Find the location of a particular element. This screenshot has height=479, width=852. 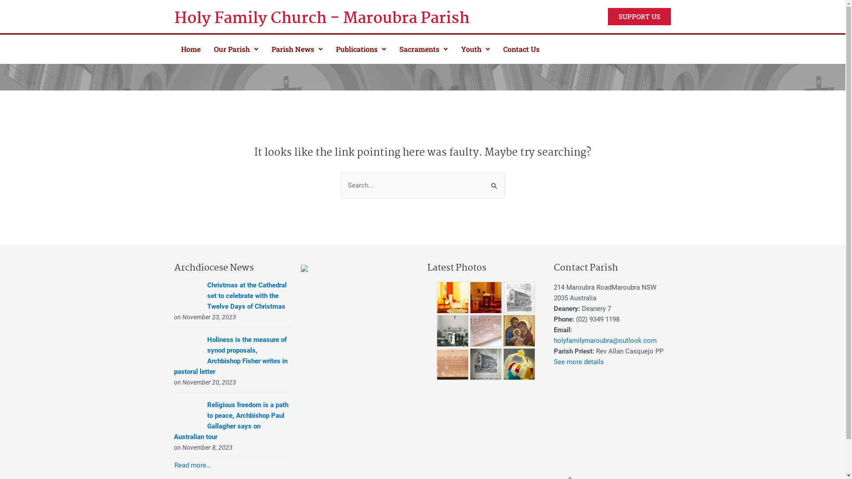

holyfamilymaroubra@outlook.com is located at coordinates (605, 340).